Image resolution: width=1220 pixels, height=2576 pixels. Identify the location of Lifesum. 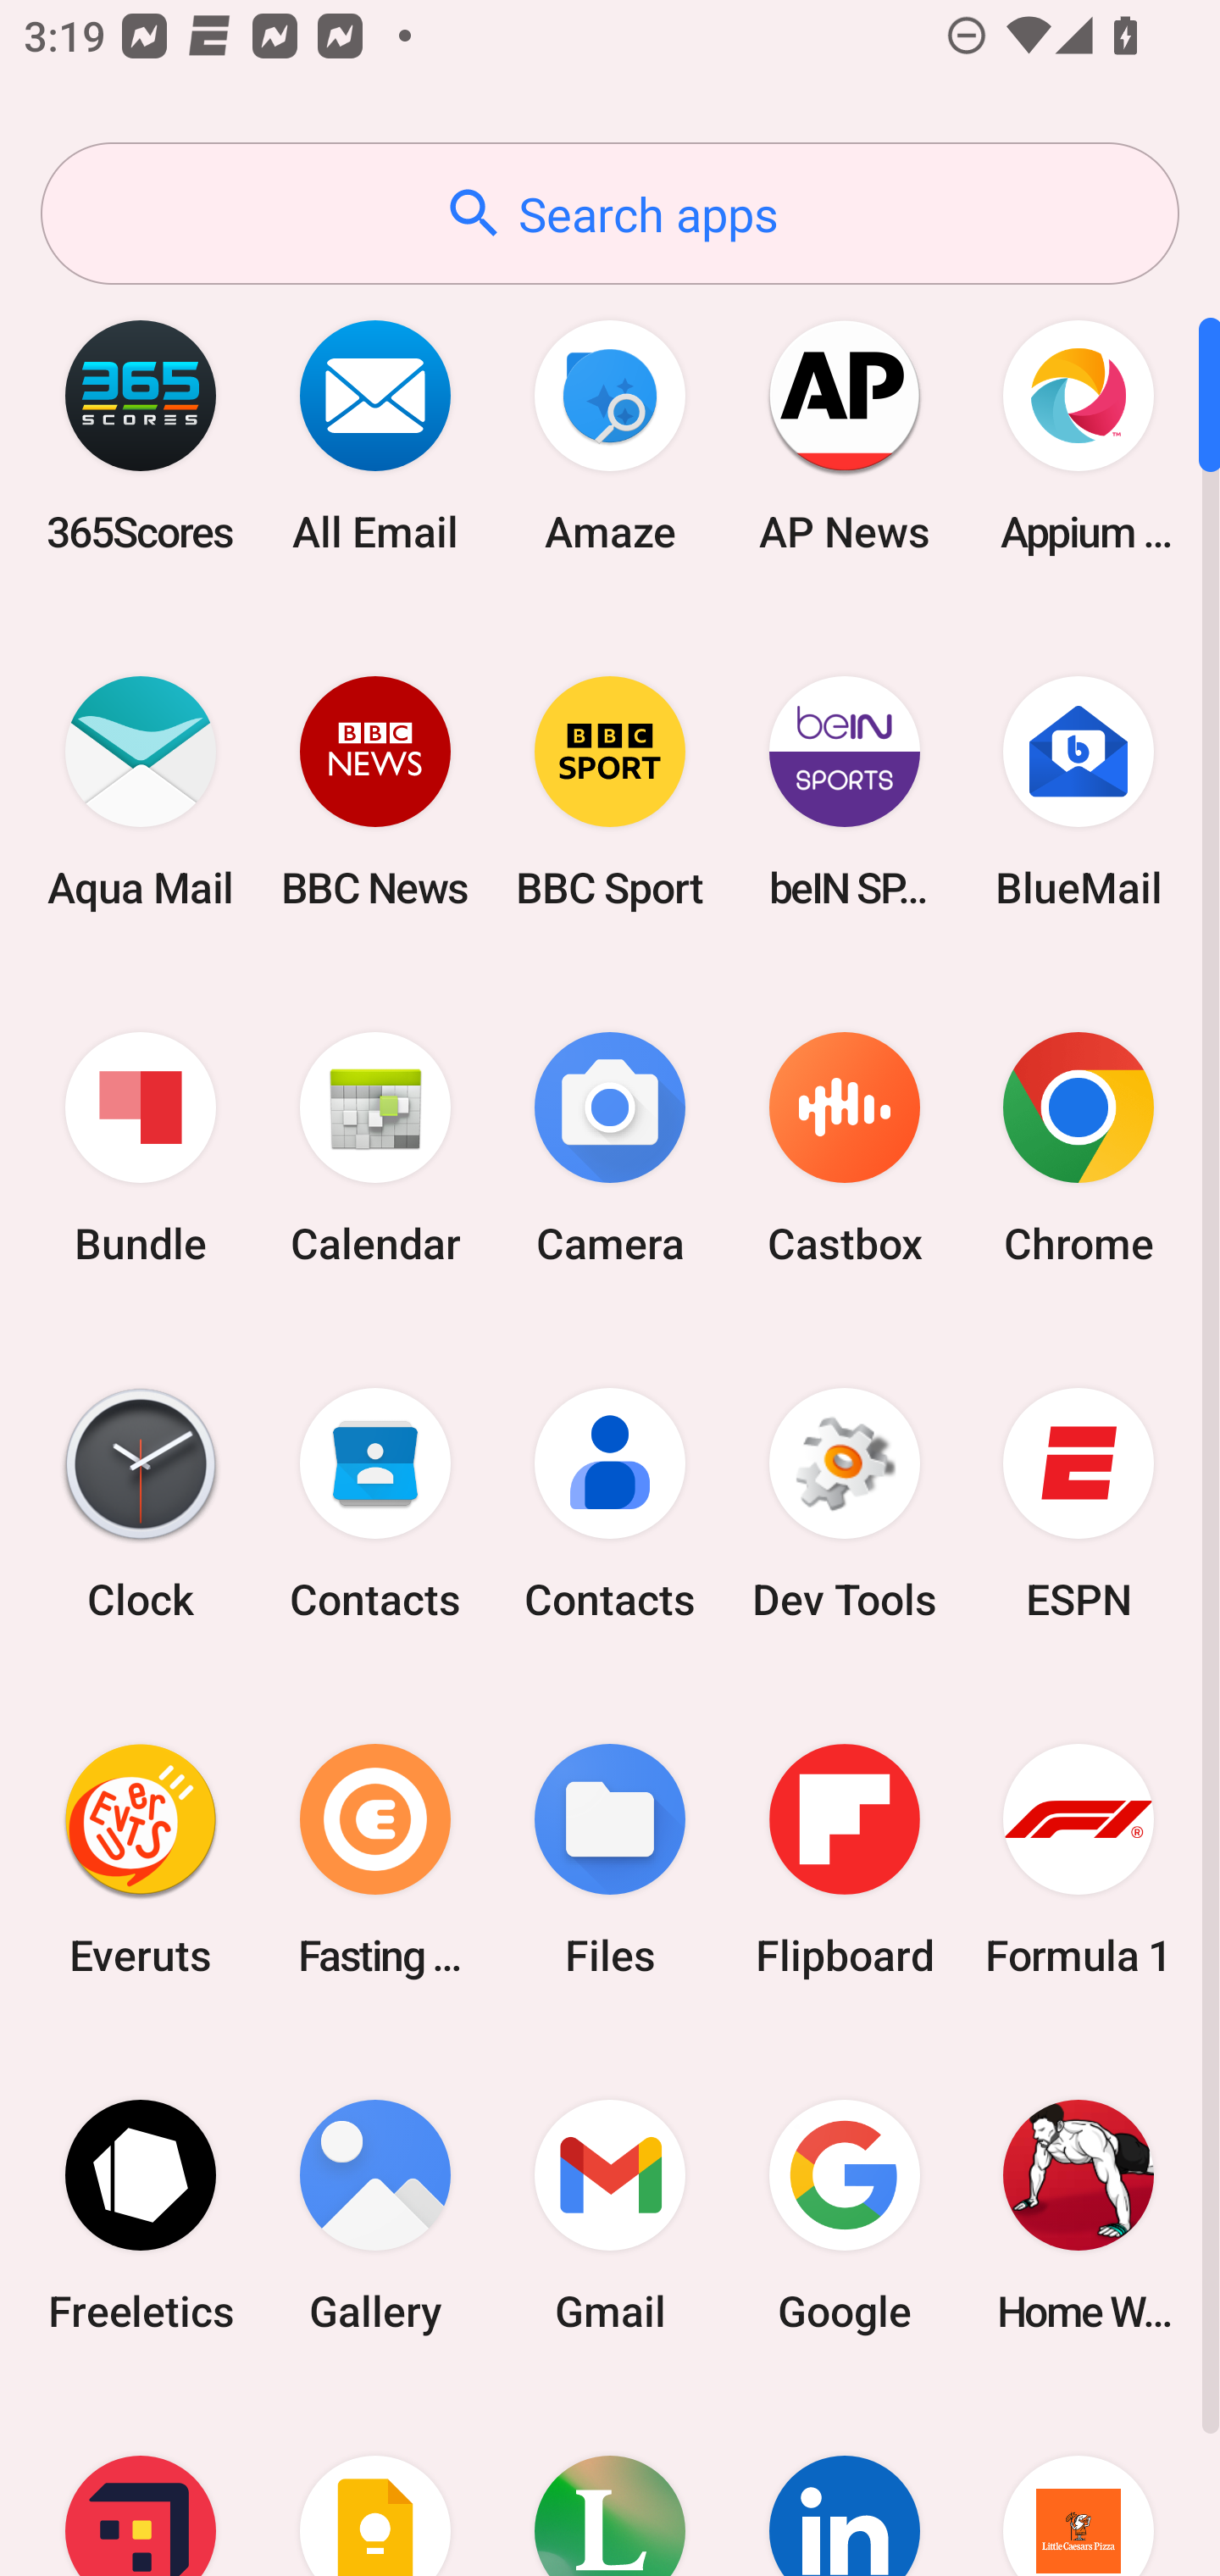
(610, 2484).